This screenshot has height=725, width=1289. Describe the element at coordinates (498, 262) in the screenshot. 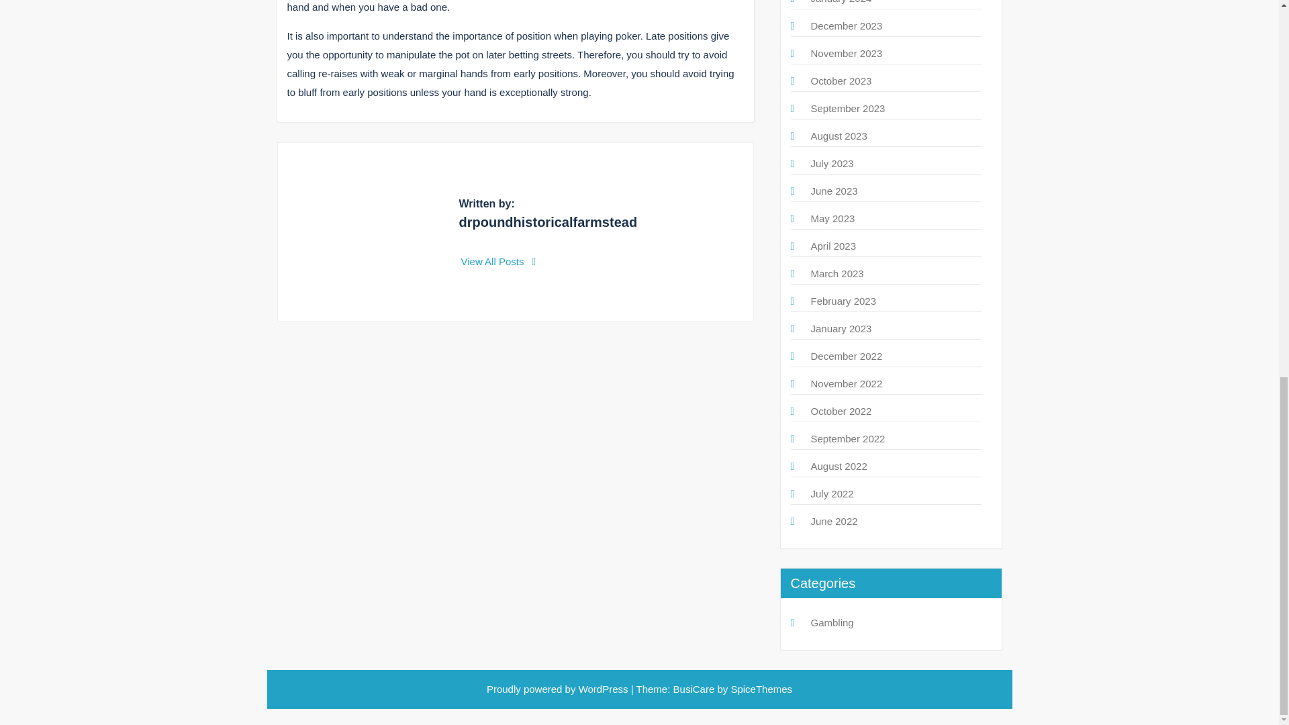

I see `View All Posts` at that location.